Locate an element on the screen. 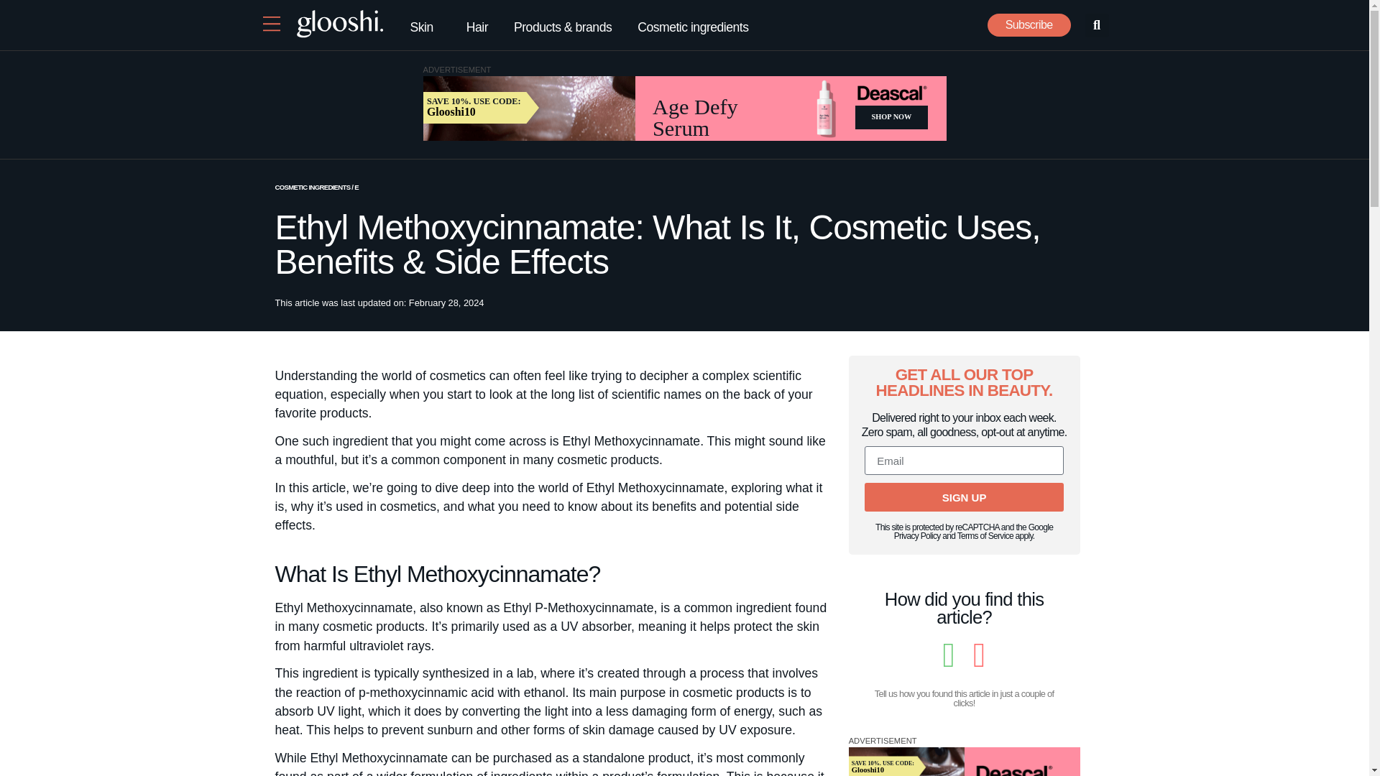  Subscribe is located at coordinates (1029, 24).